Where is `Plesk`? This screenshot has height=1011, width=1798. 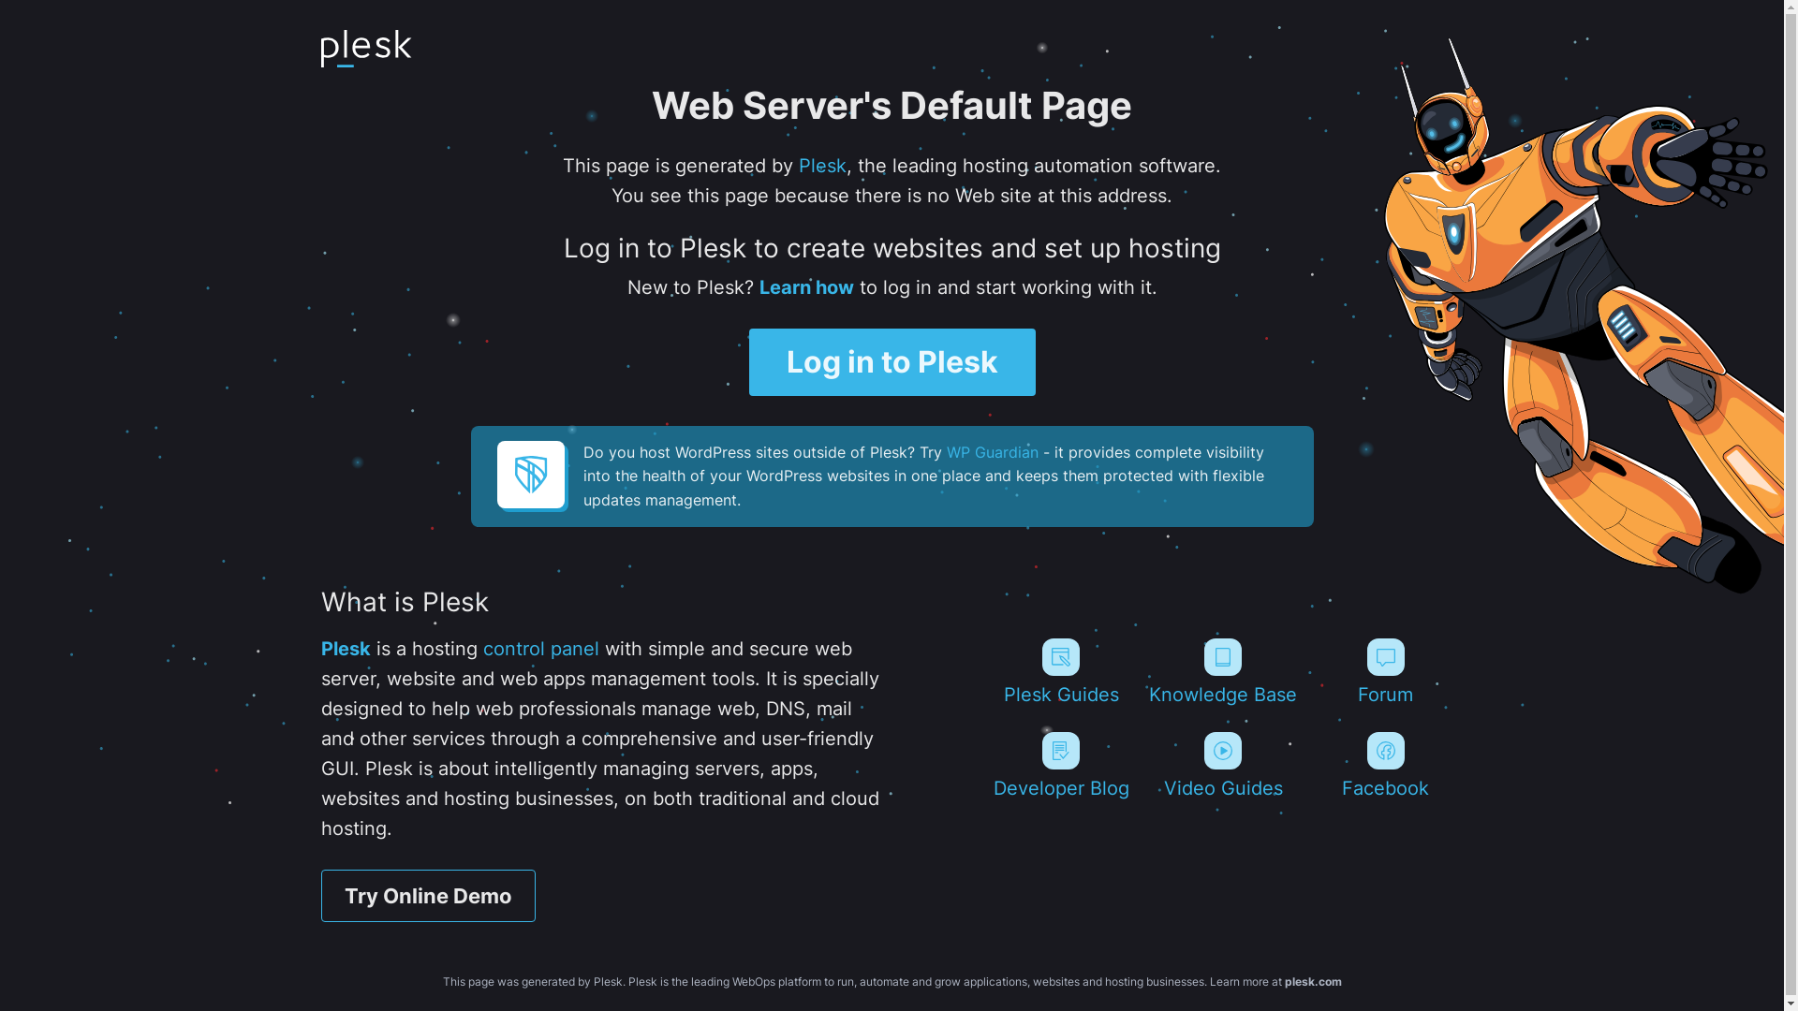
Plesk is located at coordinates (345, 649).